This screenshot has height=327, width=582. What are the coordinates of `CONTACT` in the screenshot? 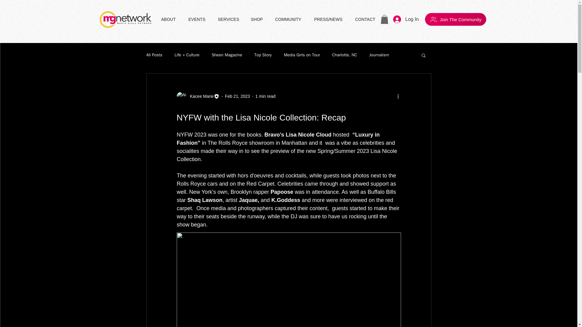 It's located at (366, 19).